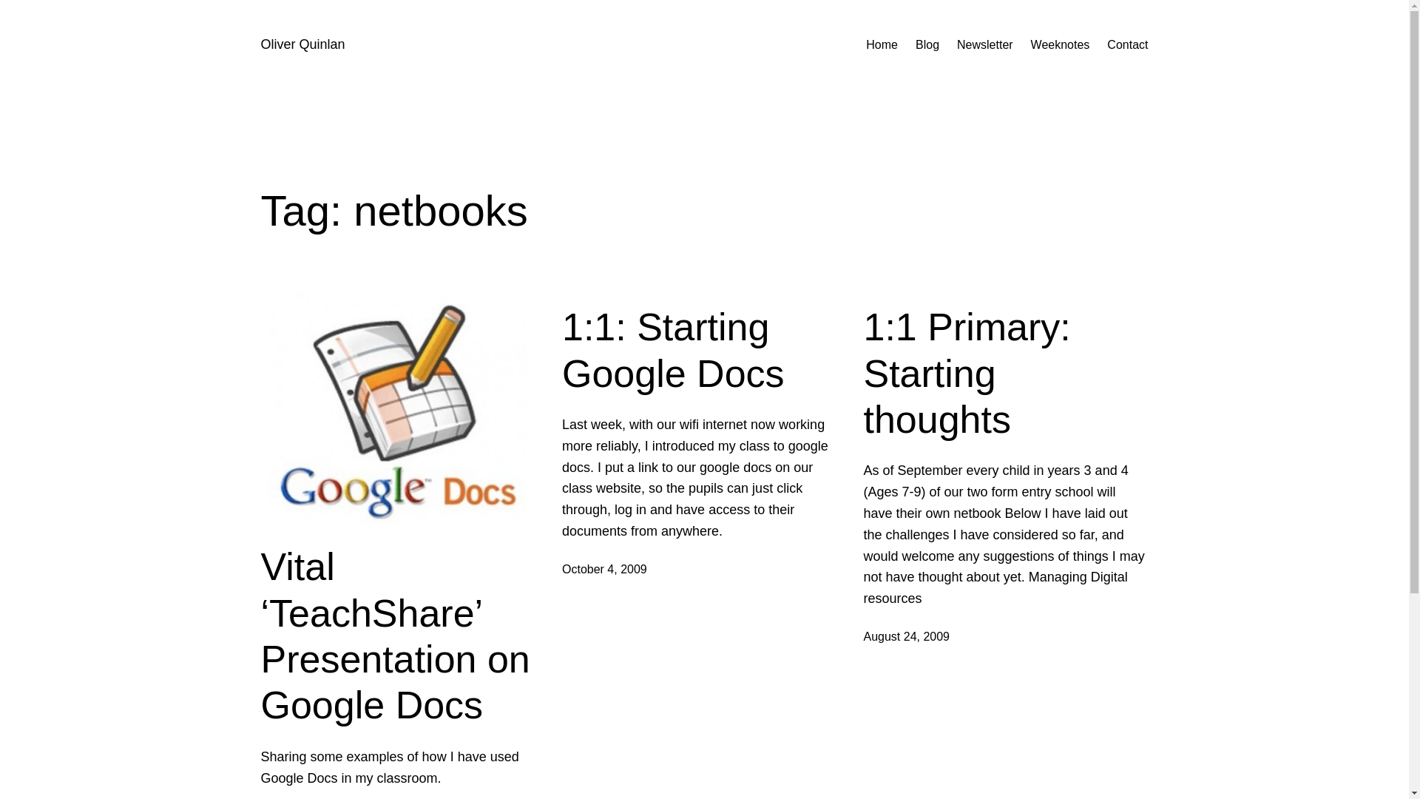 The image size is (1420, 799). Describe the element at coordinates (1061, 44) in the screenshot. I see `Weeknotes` at that location.